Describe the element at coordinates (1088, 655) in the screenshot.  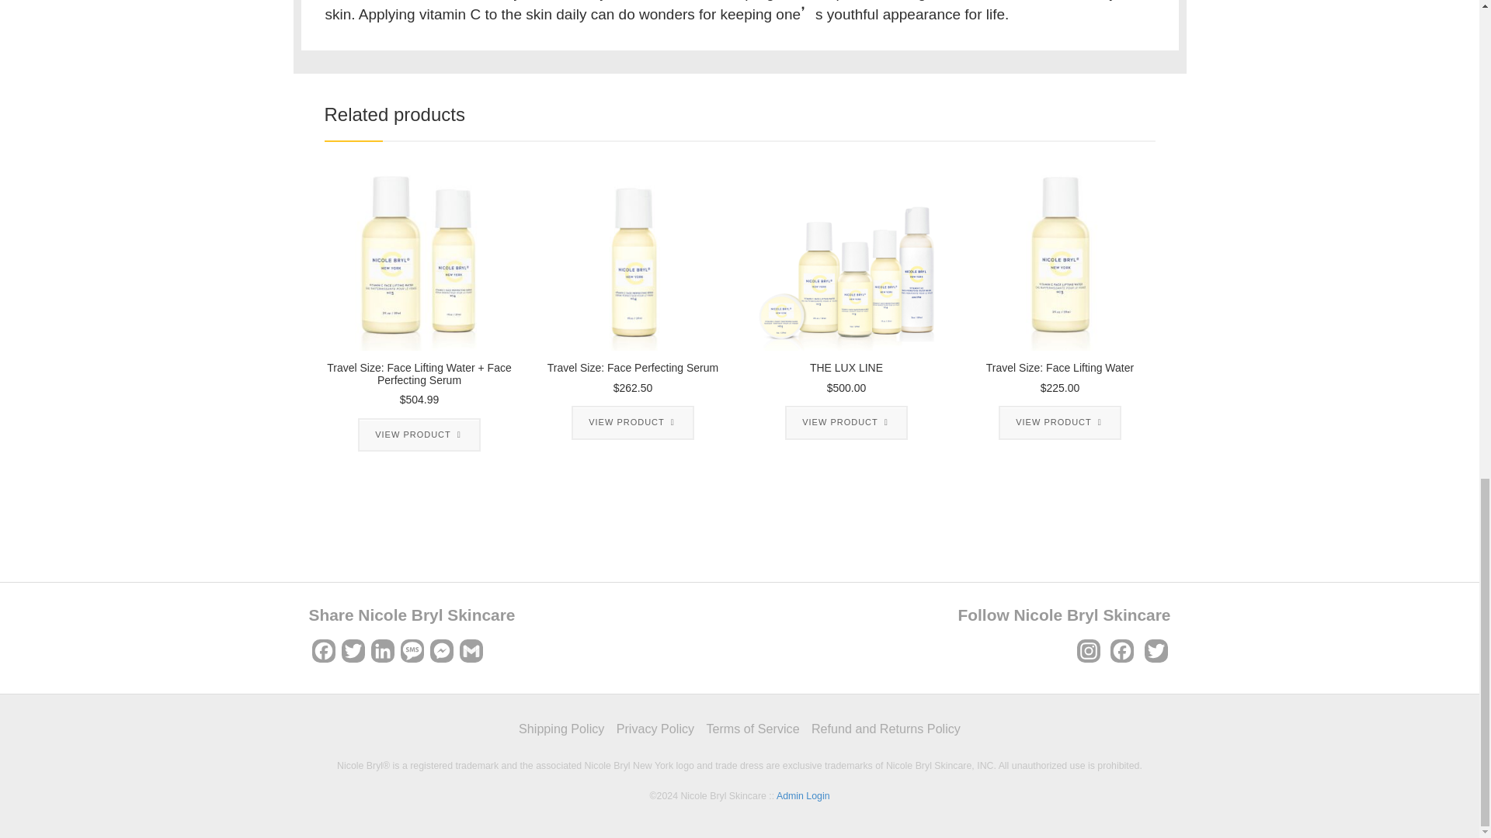
I see `Instagram` at that location.